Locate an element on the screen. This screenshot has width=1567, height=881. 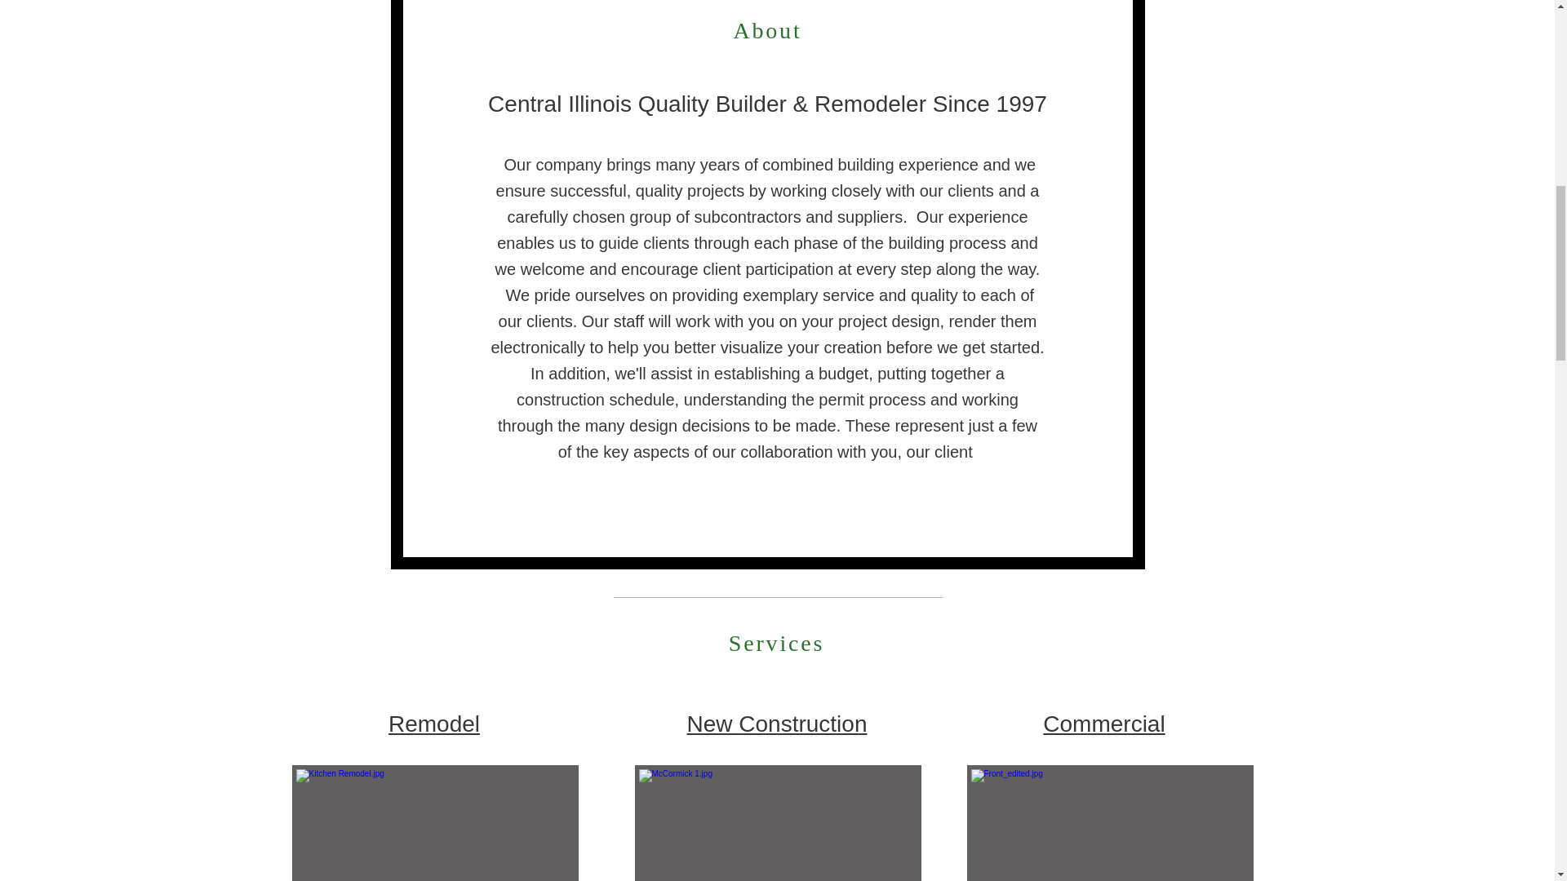
Commercial is located at coordinates (1103, 723).